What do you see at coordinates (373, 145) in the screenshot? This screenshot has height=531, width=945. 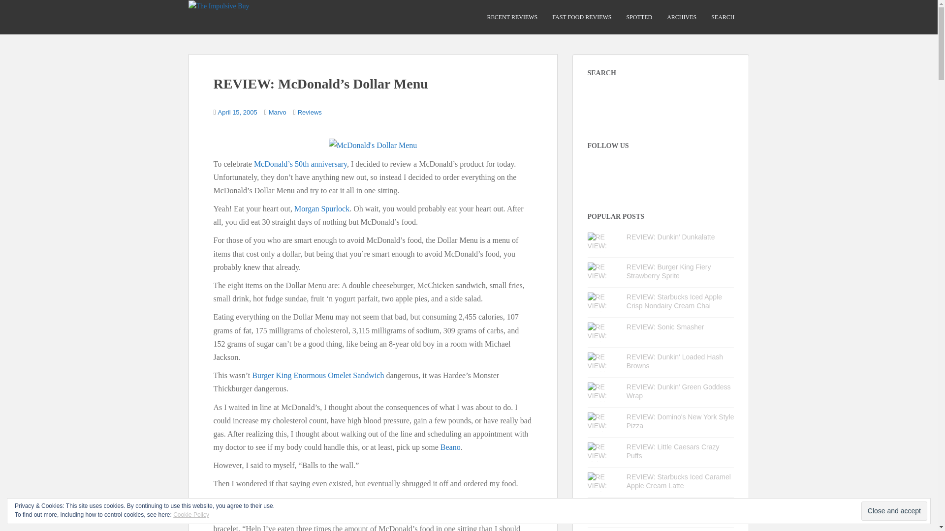 I see `McDonald's Dollar Menu by theimpulsivebuy, on Flickr` at bounding box center [373, 145].